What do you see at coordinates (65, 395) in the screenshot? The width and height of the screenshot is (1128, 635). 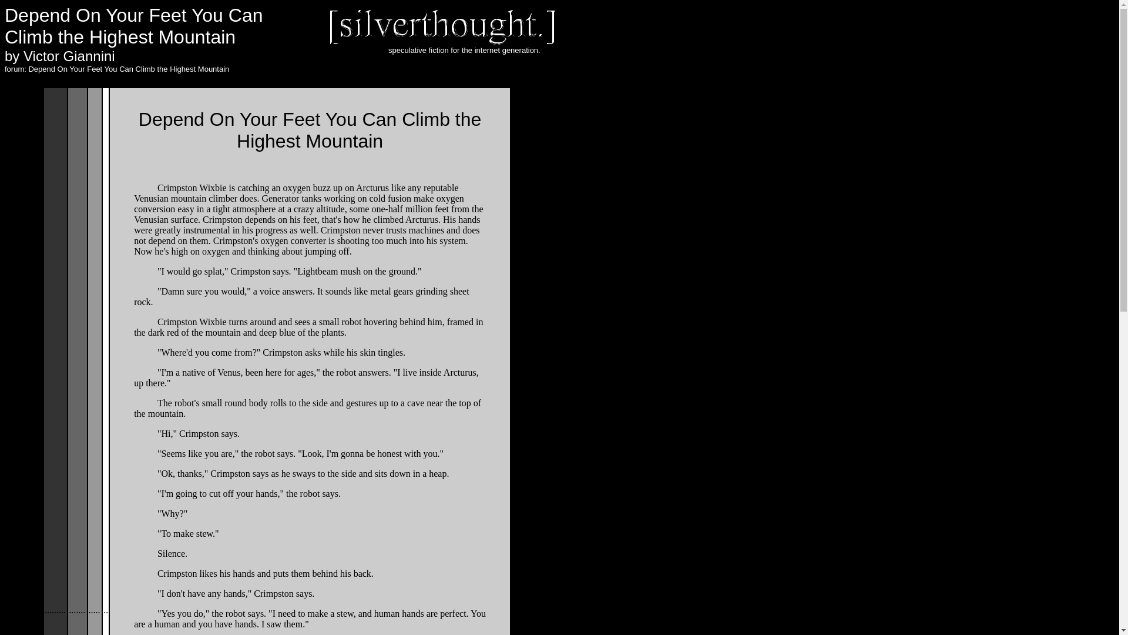 I see `rashard mendenhall` at bounding box center [65, 395].